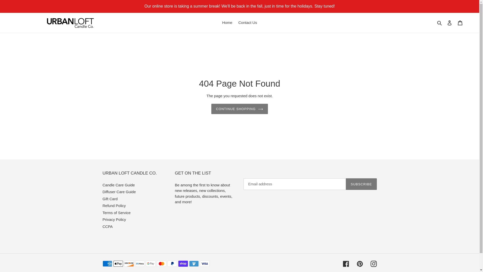  Describe the element at coordinates (360, 263) in the screenshot. I see `Pinterest` at that location.